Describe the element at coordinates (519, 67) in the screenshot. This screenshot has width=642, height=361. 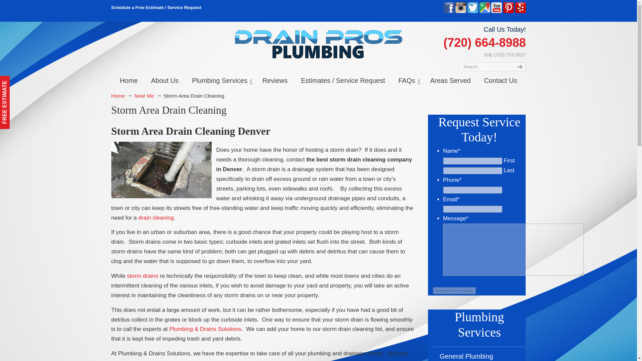
I see `search` at that location.